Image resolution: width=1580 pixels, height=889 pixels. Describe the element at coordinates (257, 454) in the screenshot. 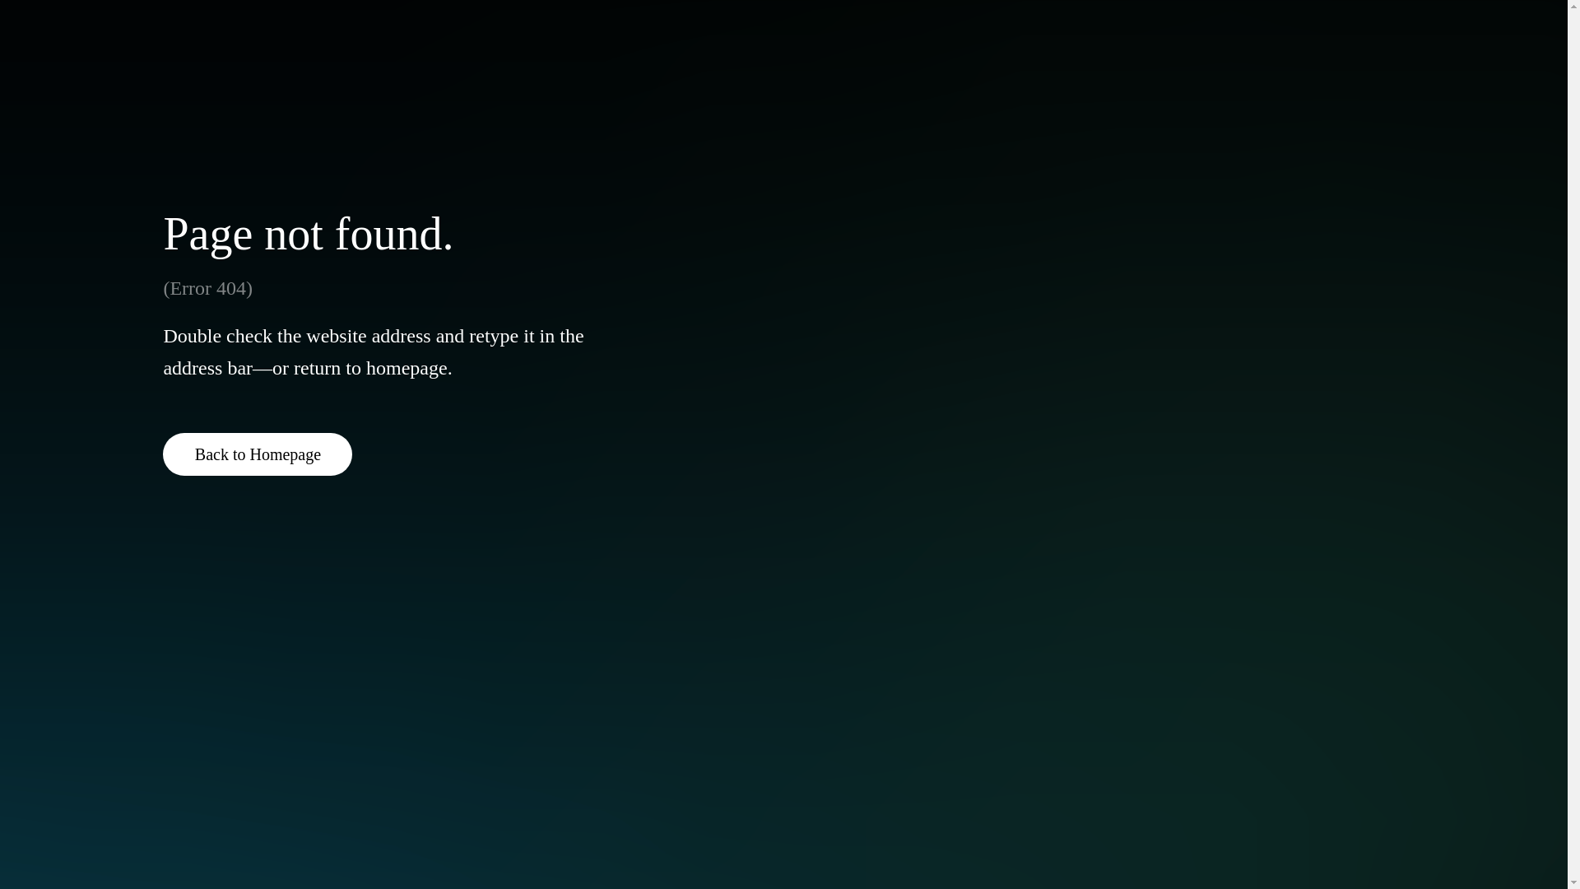

I see `Back to Homepage` at that location.